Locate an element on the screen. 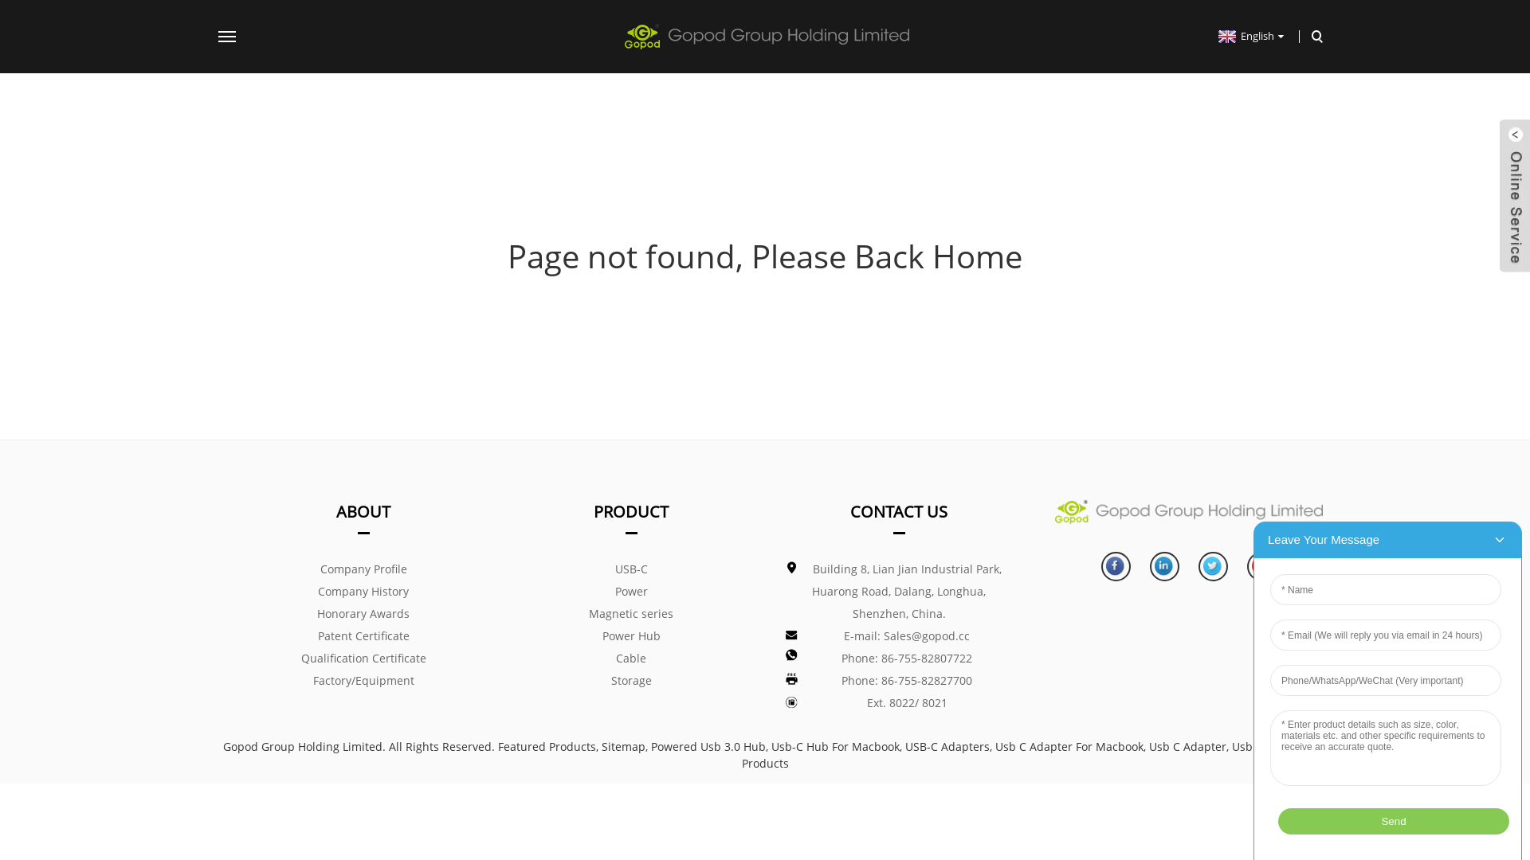  Magnetic series is located at coordinates (631, 614).